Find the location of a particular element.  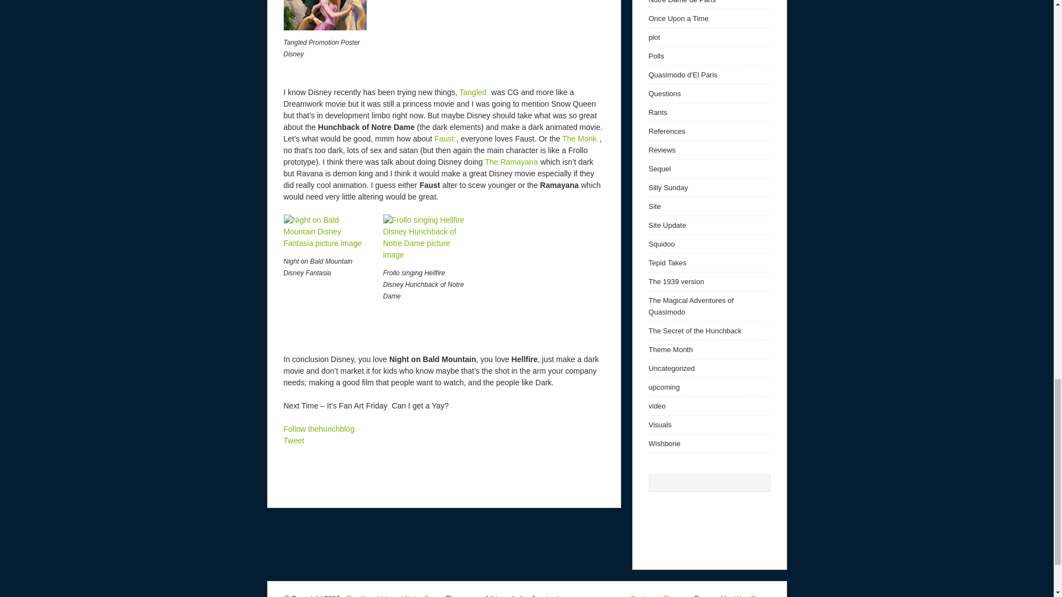

Night on Bald Mountain Disney Fantasia  is located at coordinates (327, 232).